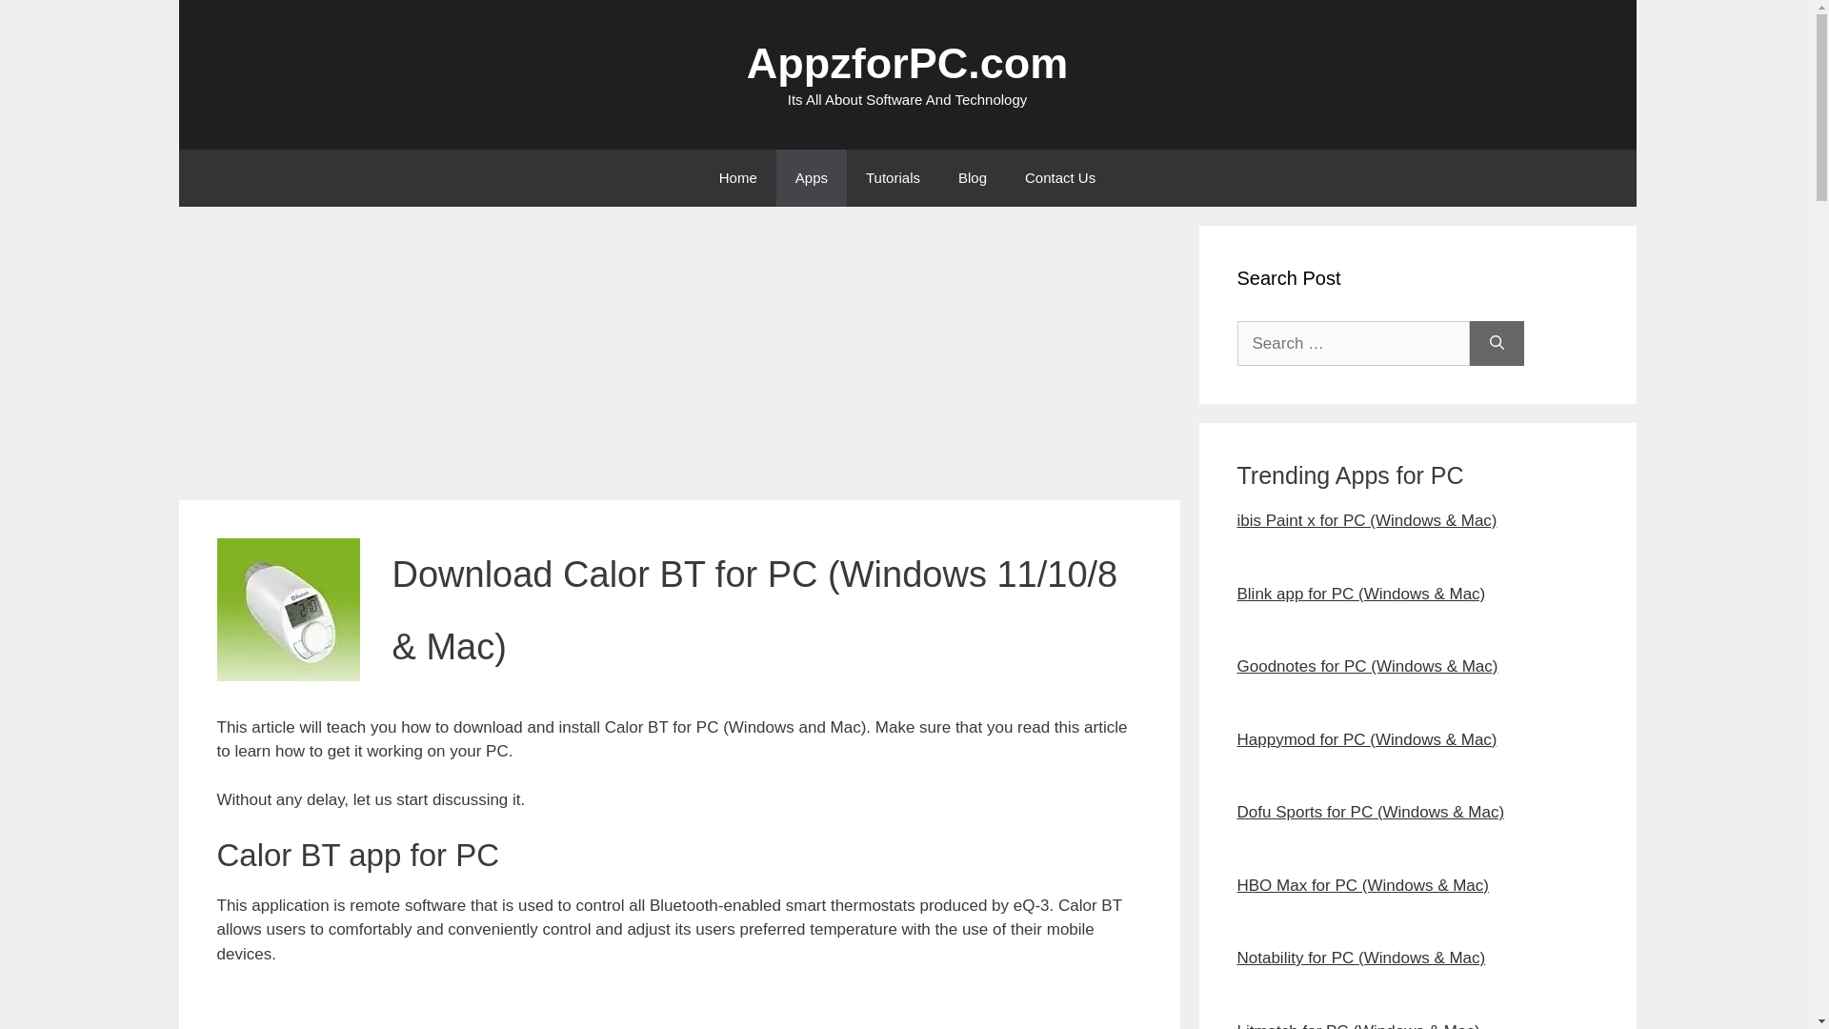 This screenshot has height=1029, width=1829. Describe the element at coordinates (811, 177) in the screenshot. I see `Apps` at that location.